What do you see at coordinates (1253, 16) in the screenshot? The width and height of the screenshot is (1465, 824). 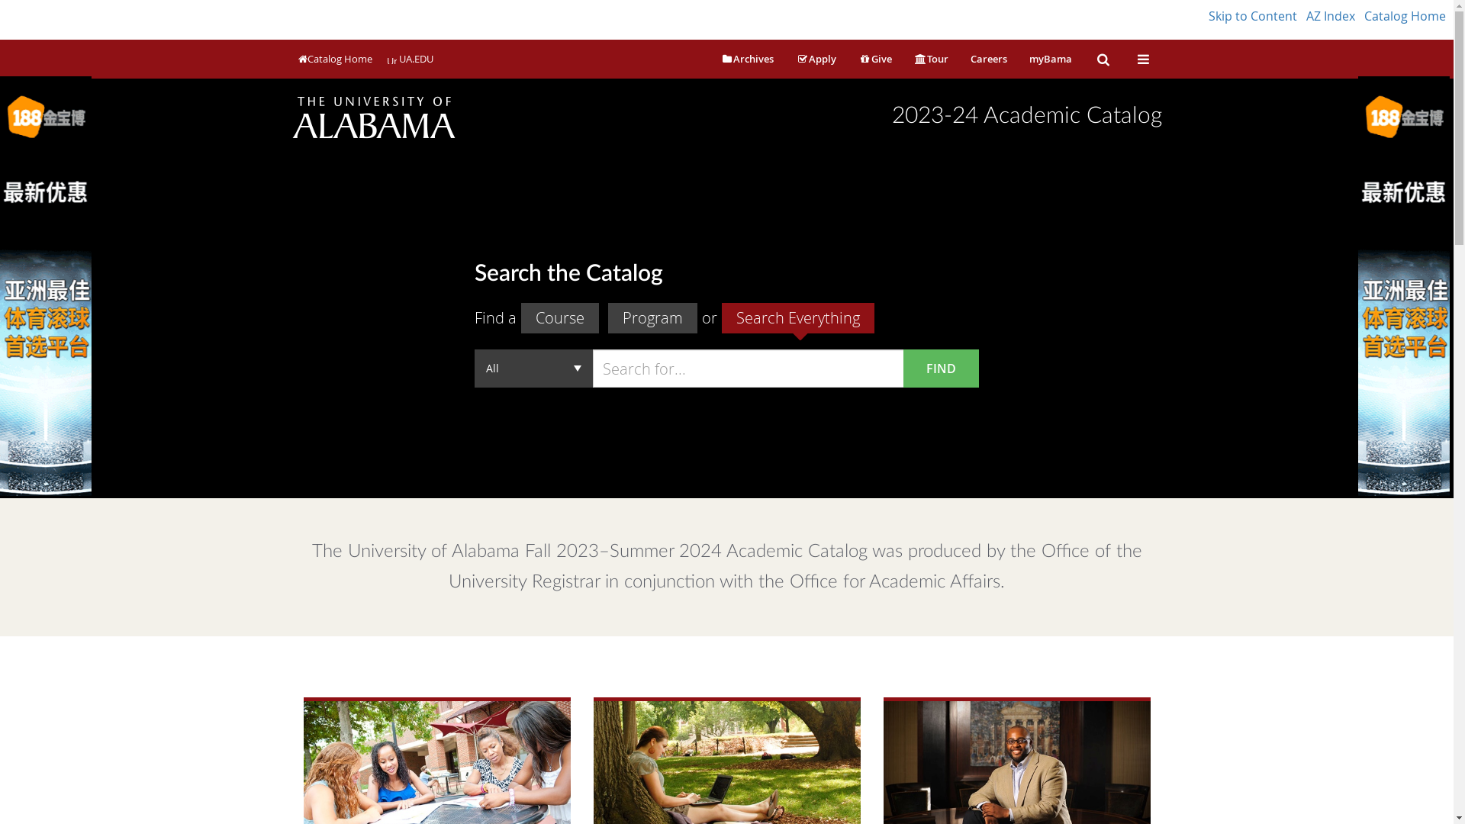 I see `Skip to Content` at bounding box center [1253, 16].